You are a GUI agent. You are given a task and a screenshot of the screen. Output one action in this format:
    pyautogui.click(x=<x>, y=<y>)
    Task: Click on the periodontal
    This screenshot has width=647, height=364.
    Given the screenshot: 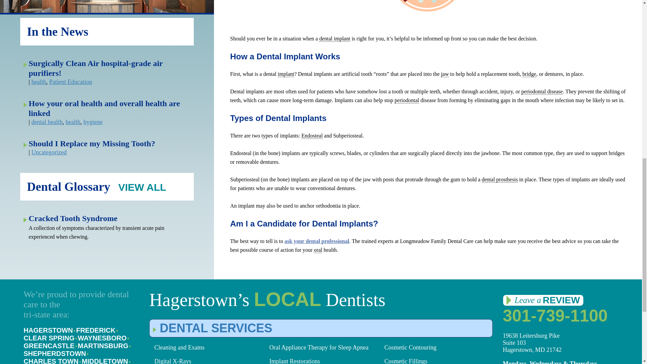 What is the action you would take?
    pyautogui.click(x=407, y=100)
    